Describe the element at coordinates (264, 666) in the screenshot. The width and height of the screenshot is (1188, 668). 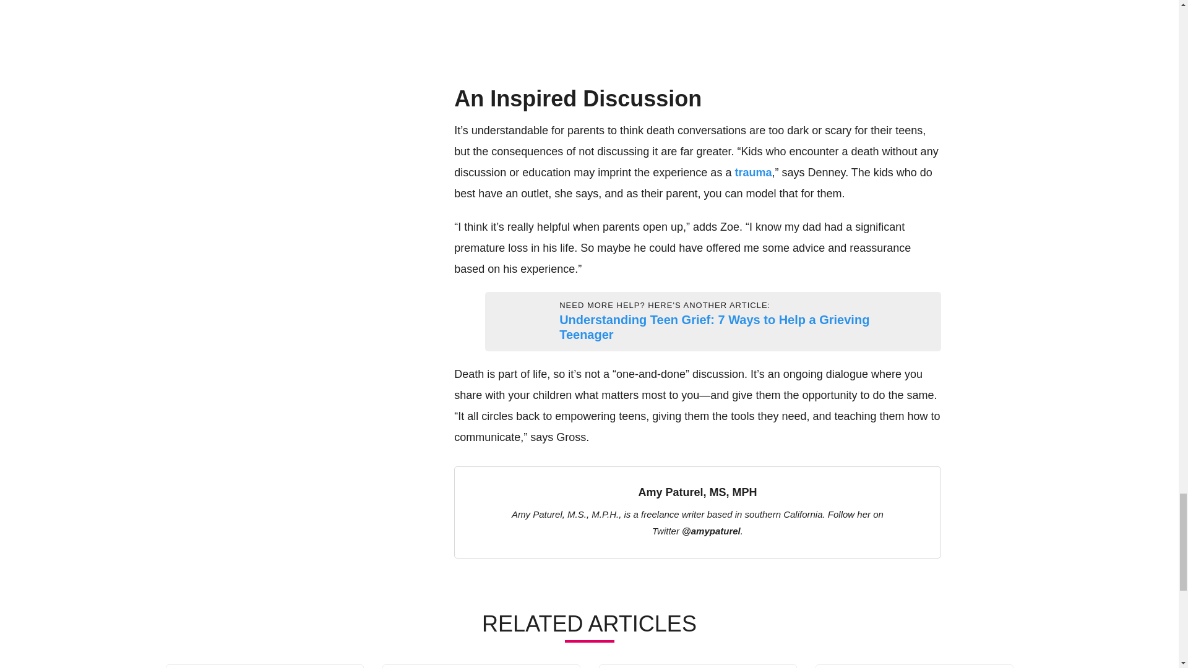
I see `Stress in Teens: One Simple Intervention Can Reduce Stress` at that location.